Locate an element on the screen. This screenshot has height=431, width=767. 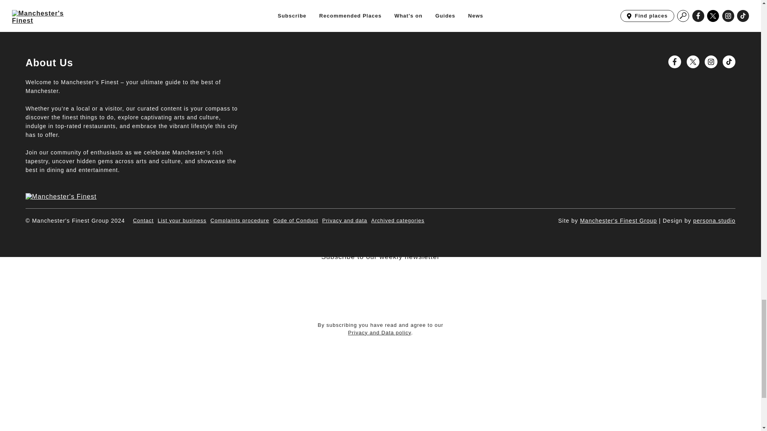
Go to Manchester's Finest TikTok profile is located at coordinates (729, 61).